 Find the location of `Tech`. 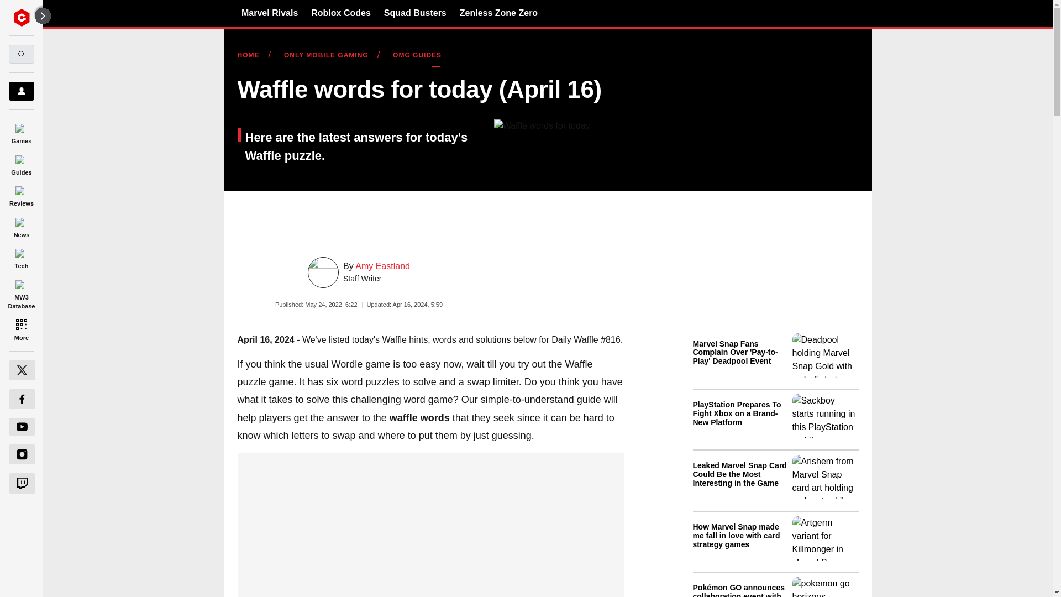

Tech is located at coordinates (21, 257).